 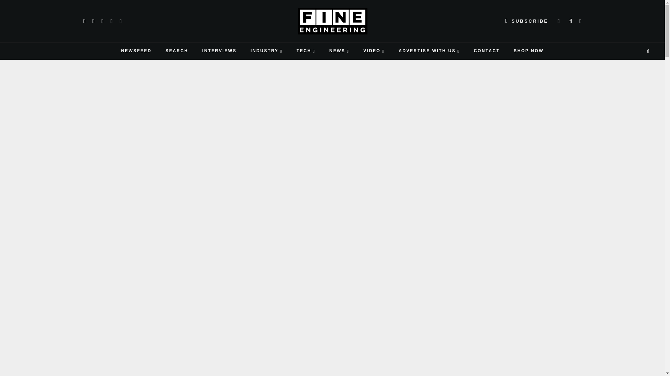 What do you see at coordinates (136, 51) in the screenshot?
I see `NEWSFEED` at bounding box center [136, 51].